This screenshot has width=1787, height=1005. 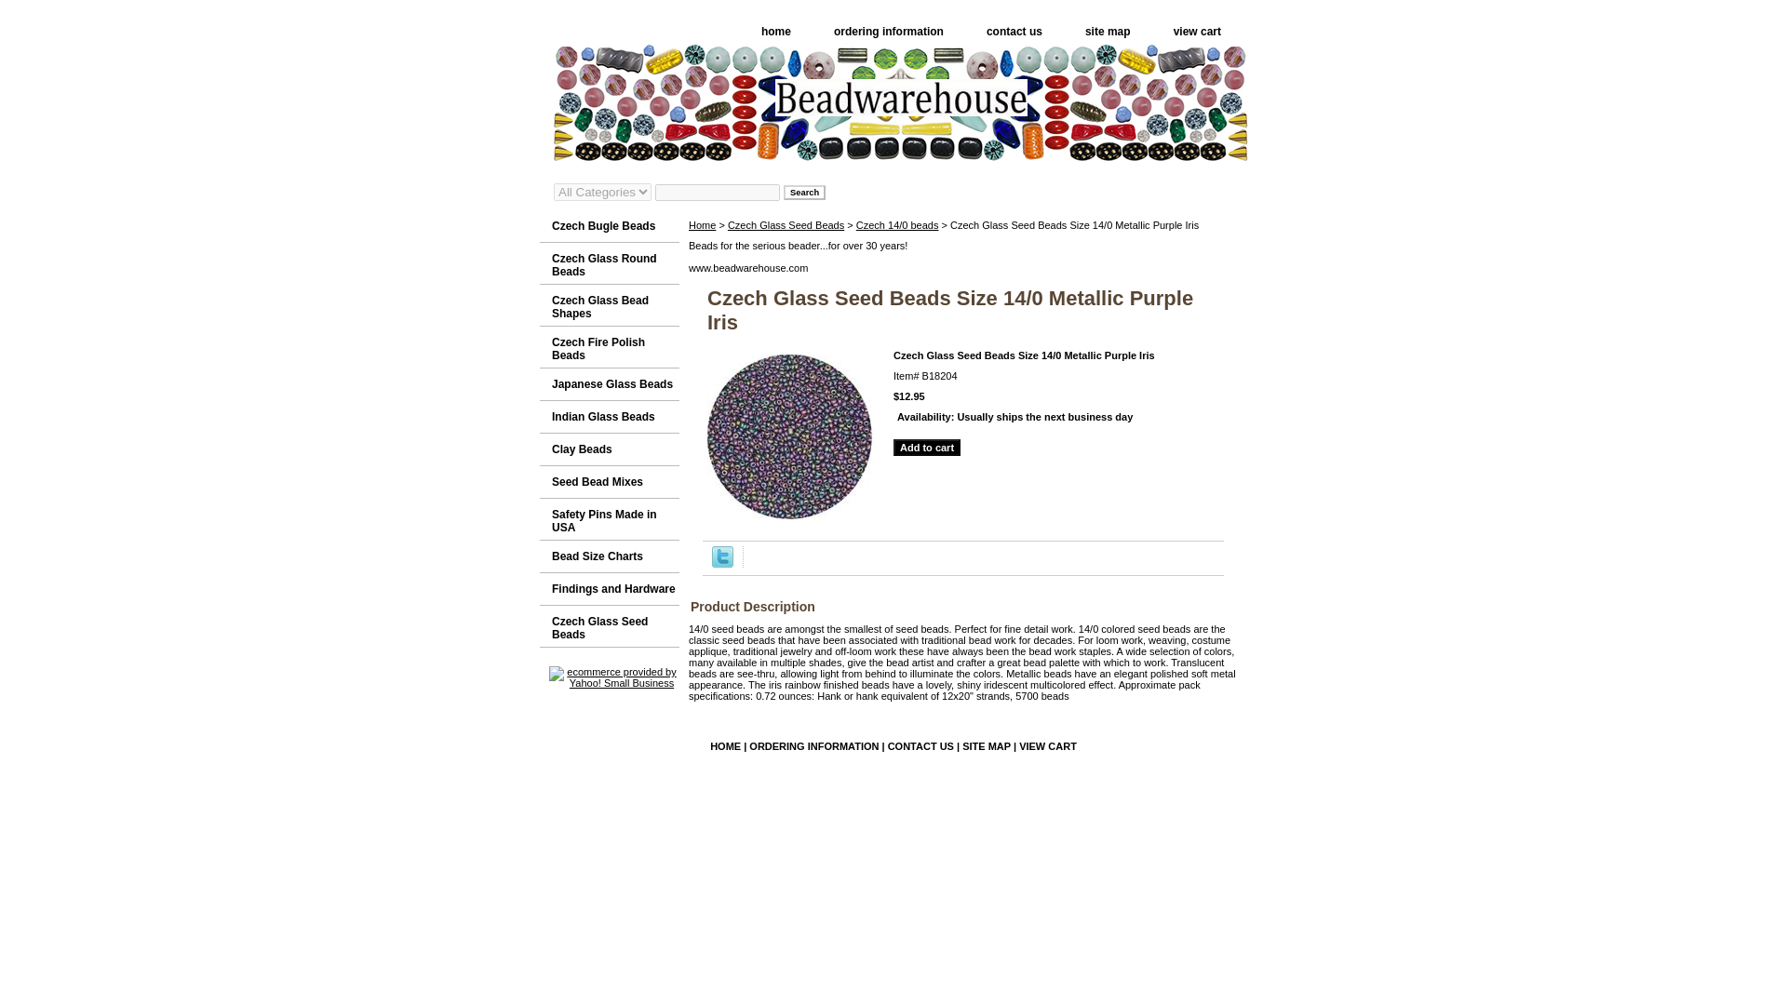 I want to click on Czech Glass Bead Shapes, so click(x=609, y=305).